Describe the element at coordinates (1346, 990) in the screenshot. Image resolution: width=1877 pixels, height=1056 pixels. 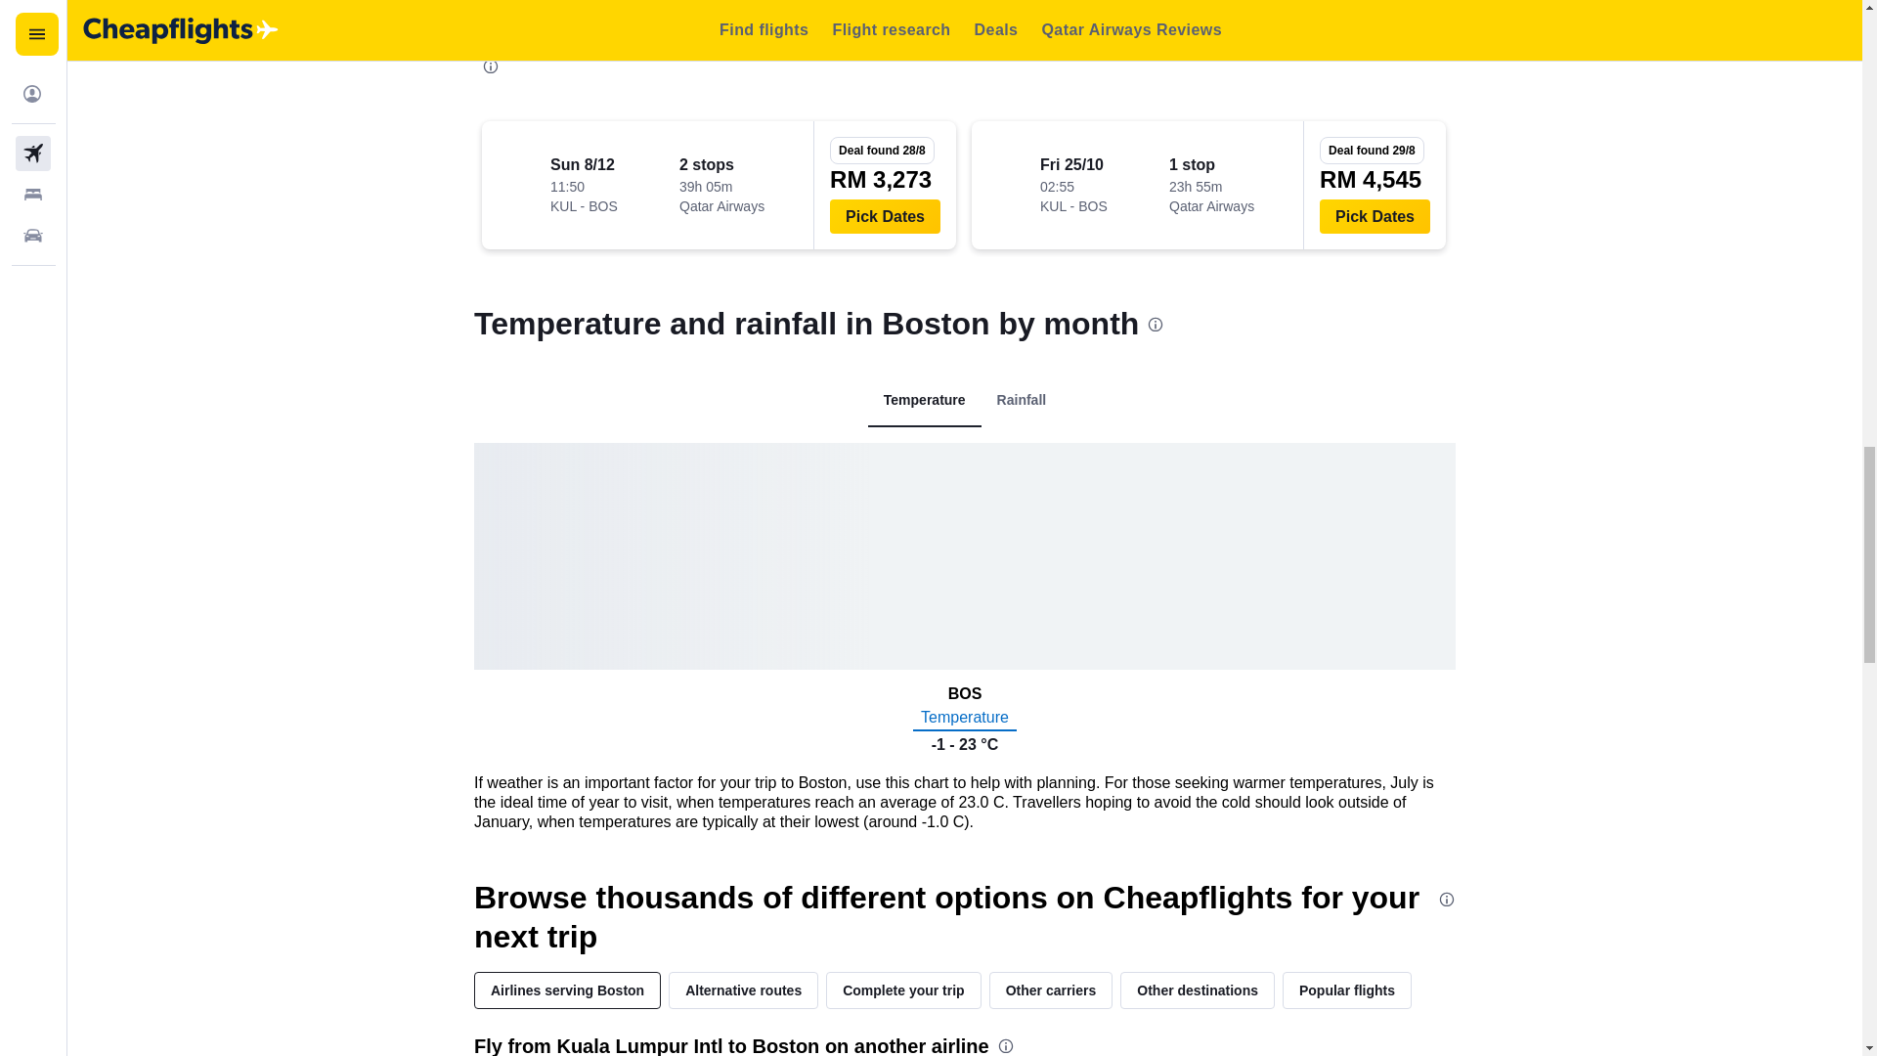
I see `Popular flights` at that location.